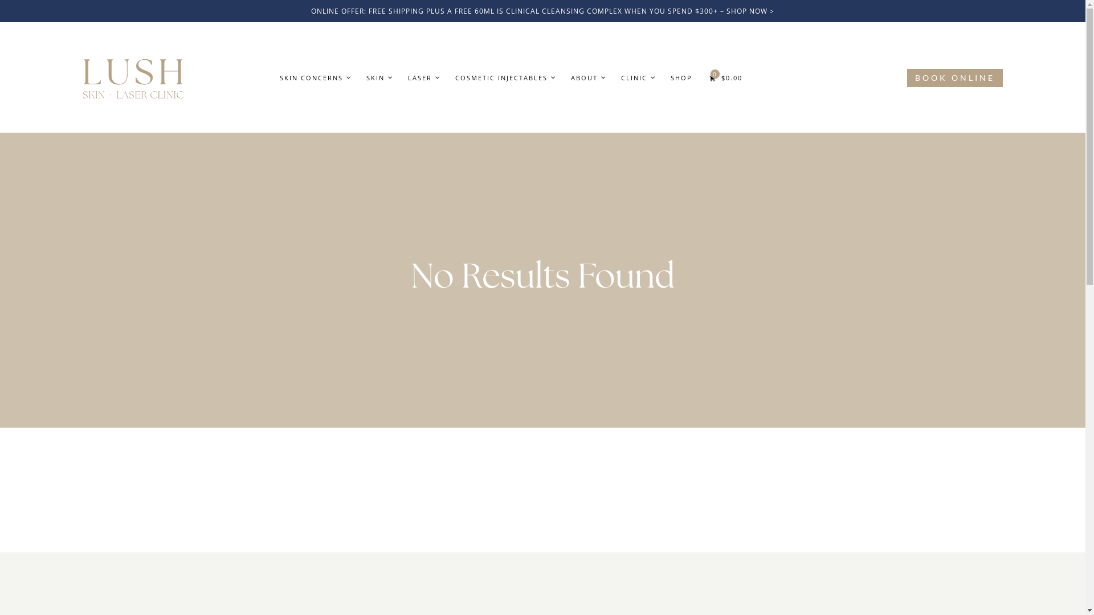 This screenshot has height=615, width=1094. Describe the element at coordinates (637, 77) in the screenshot. I see `CLINIC` at that location.